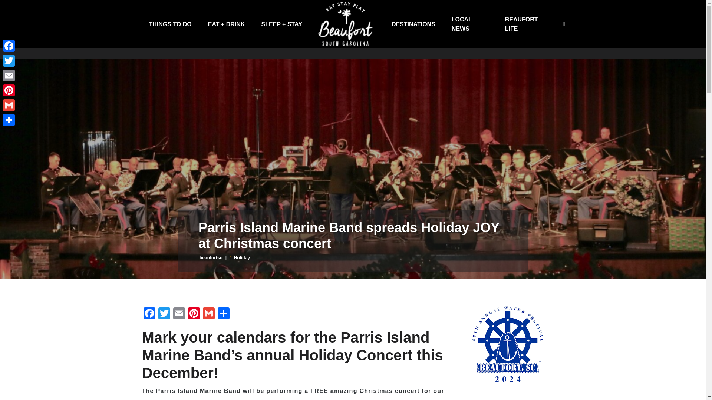 The image size is (712, 400). What do you see at coordinates (413, 24) in the screenshot?
I see `DESTINATIONS` at bounding box center [413, 24].